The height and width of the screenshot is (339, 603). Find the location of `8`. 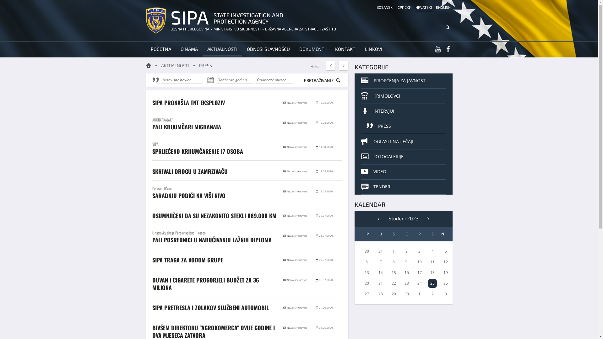

8 is located at coordinates (394, 262).